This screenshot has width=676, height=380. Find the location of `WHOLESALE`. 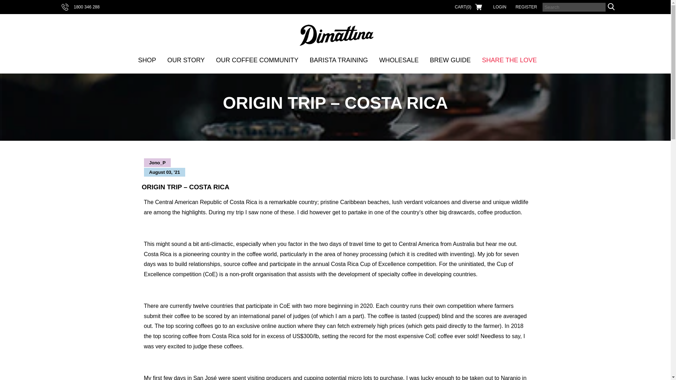

WHOLESALE is located at coordinates (399, 60).